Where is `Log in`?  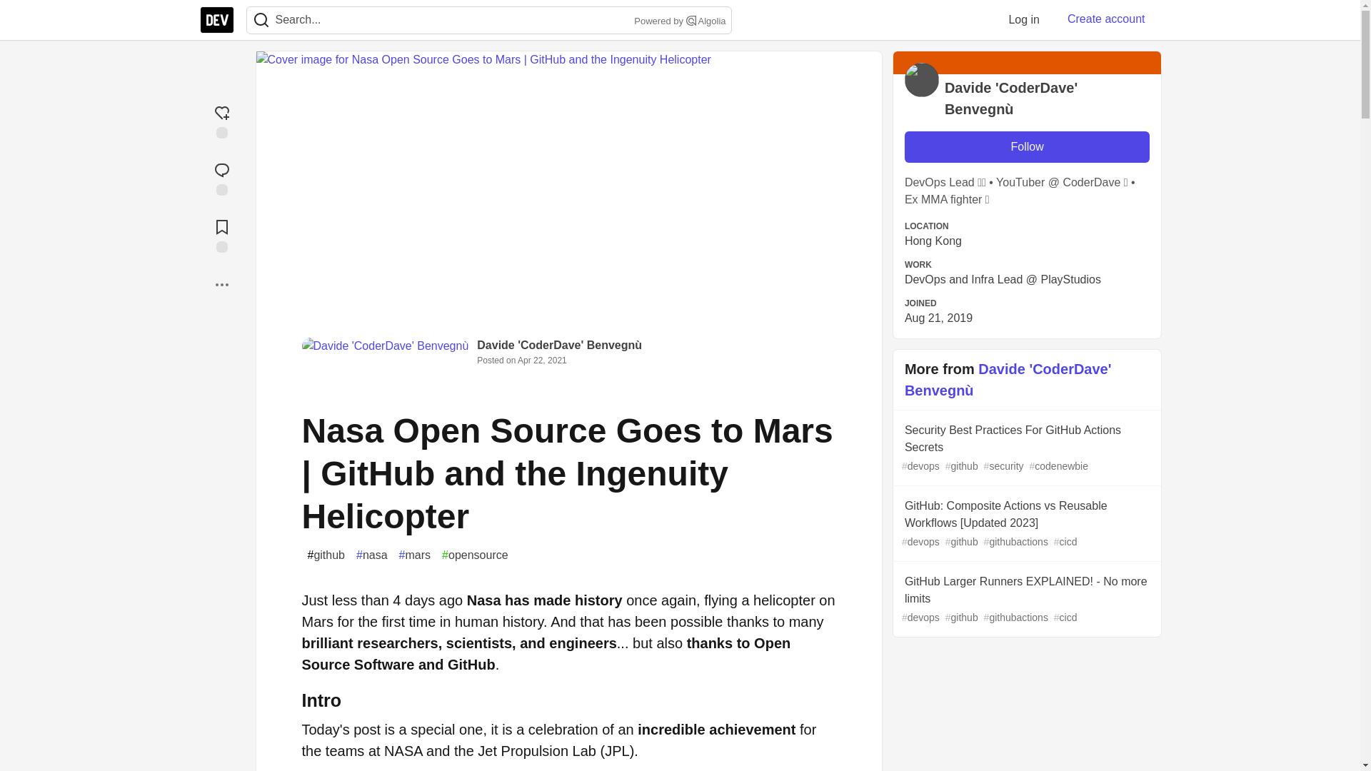 Log in is located at coordinates (1024, 19).